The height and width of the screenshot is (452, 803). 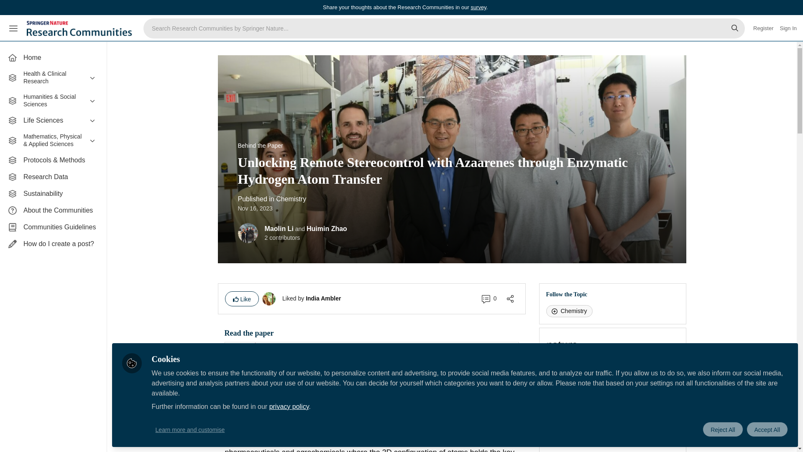 What do you see at coordinates (478, 7) in the screenshot?
I see `survey` at bounding box center [478, 7].